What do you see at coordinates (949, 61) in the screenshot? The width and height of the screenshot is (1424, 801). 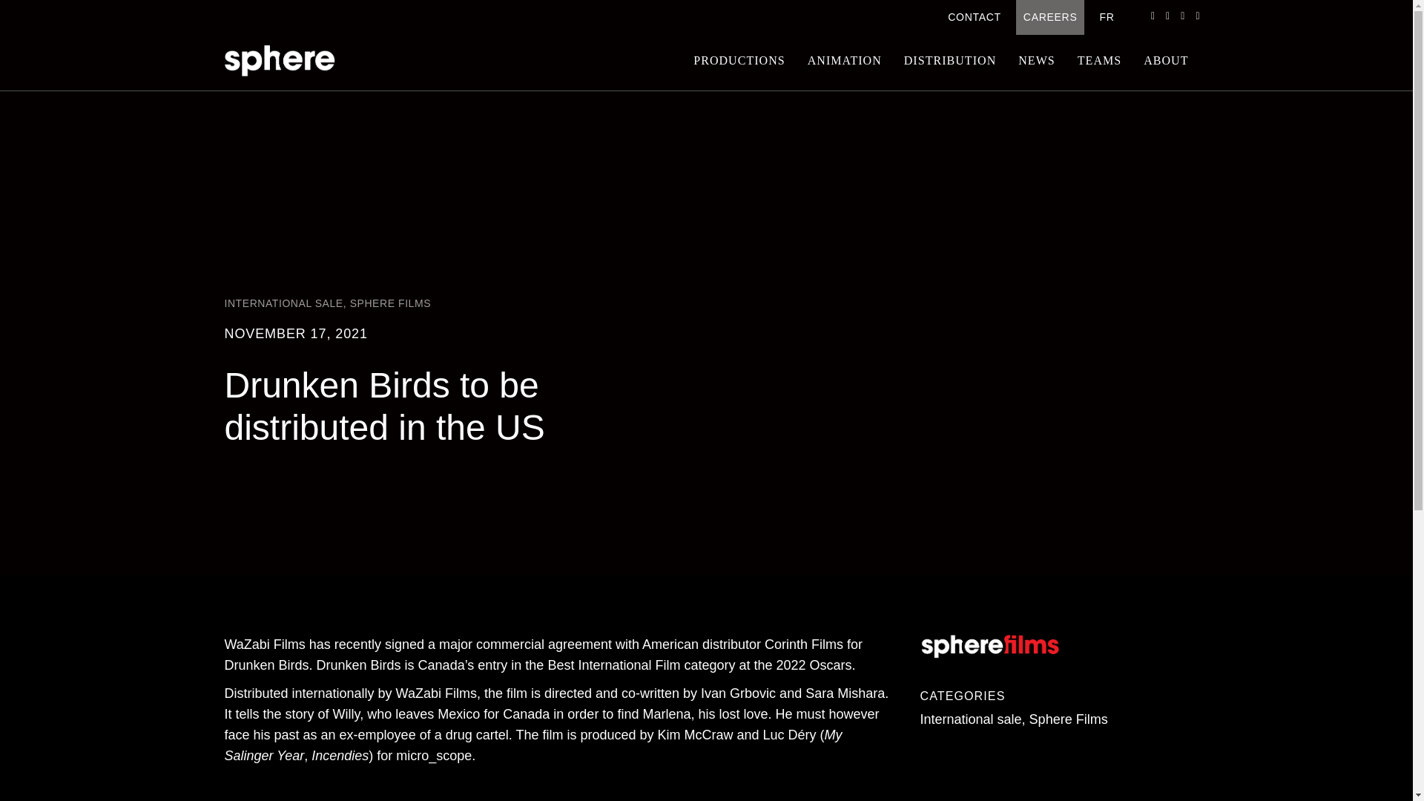 I see `DISTRIBUTION` at bounding box center [949, 61].